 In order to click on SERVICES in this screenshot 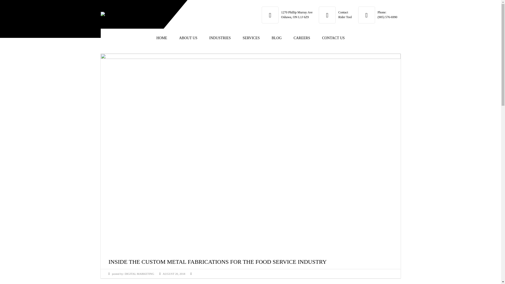, I will do `click(220, 38)`.